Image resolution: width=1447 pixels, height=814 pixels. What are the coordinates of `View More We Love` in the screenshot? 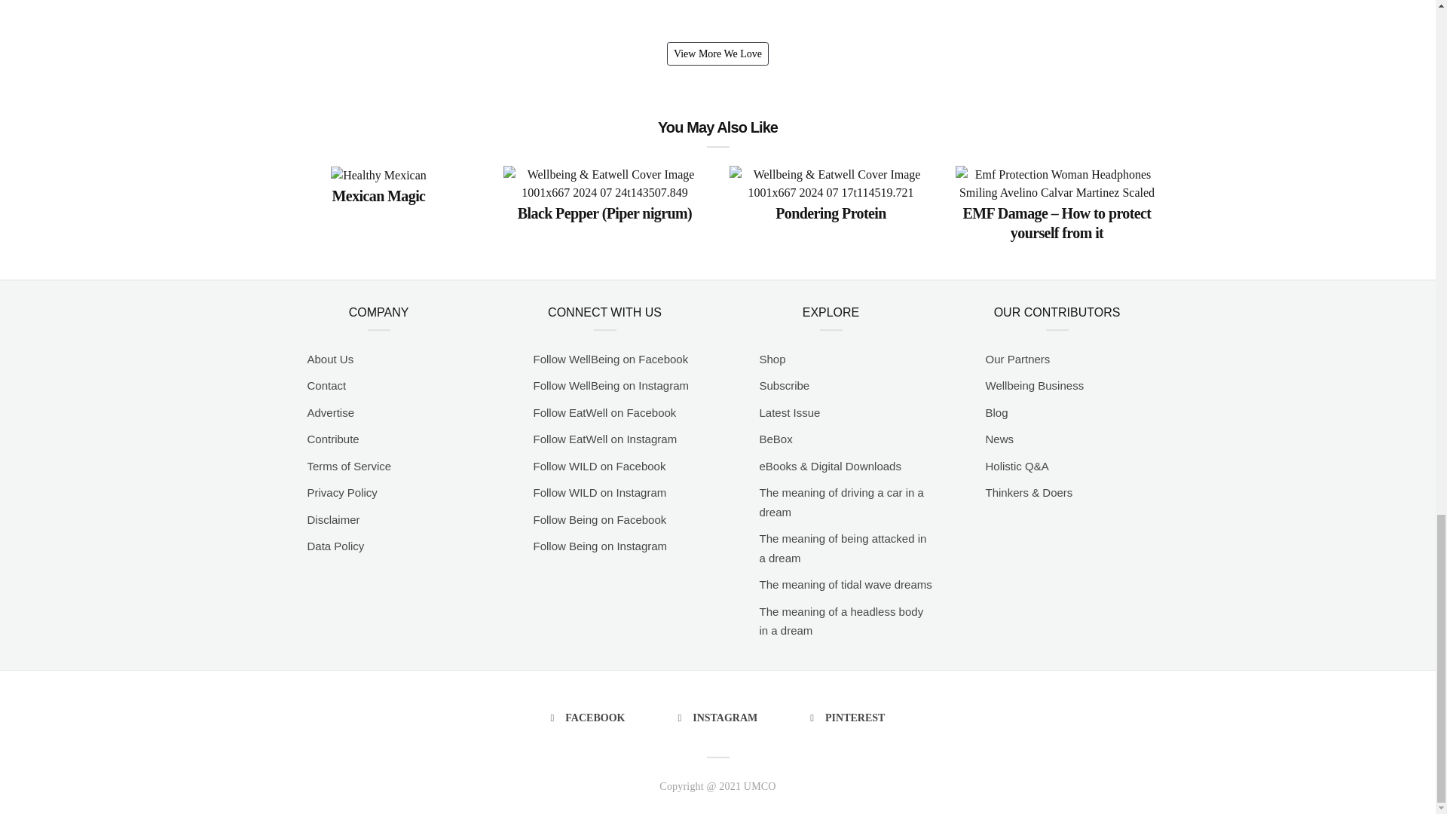 It's located at (717, 54).